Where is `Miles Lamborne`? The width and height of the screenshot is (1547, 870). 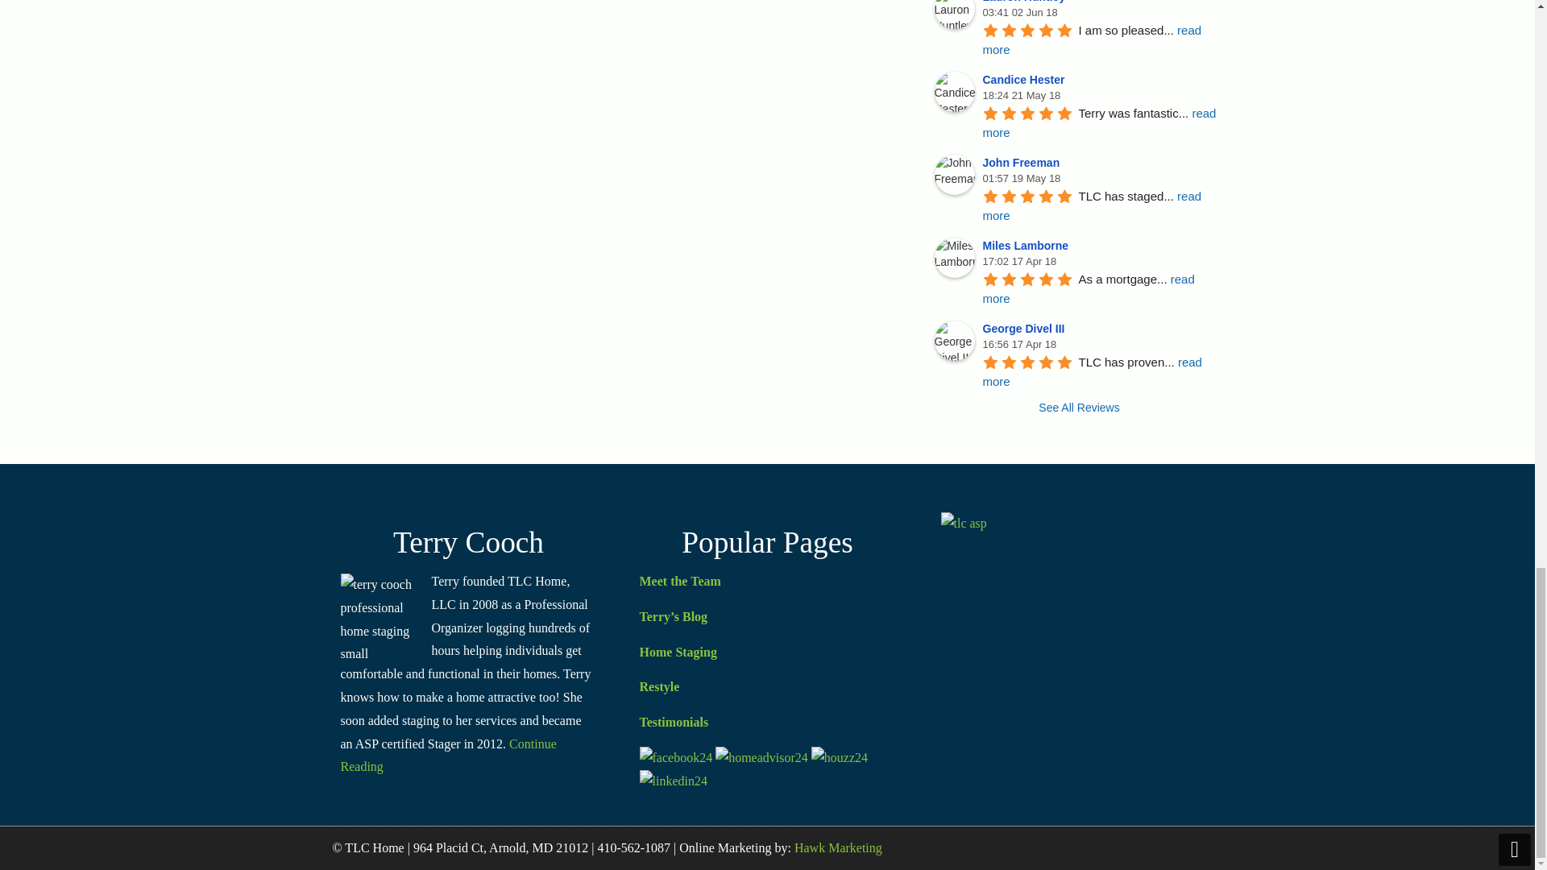
Miles Lamborne is located at coordinates (1028, 246).